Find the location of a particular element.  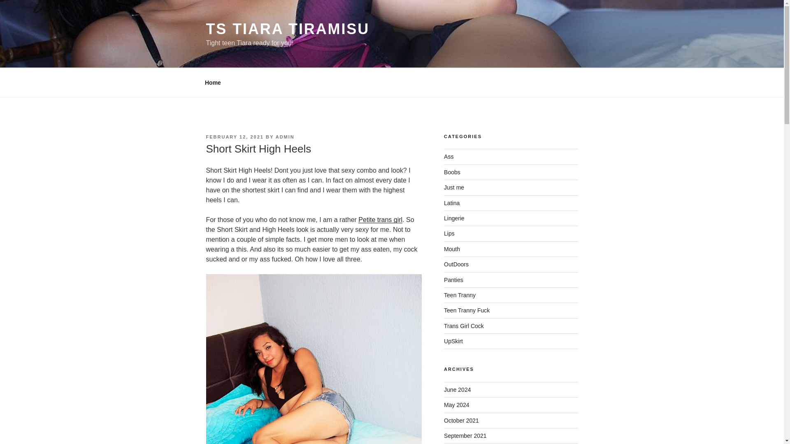

Teen Tranny is located at coordinates (460, 295).